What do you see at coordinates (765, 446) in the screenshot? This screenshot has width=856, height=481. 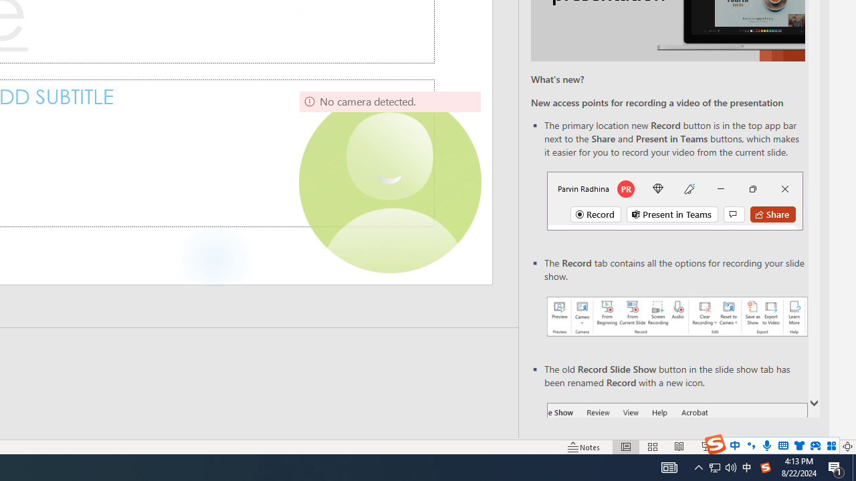 I see `Zoom` at bounding box center [765, 446].